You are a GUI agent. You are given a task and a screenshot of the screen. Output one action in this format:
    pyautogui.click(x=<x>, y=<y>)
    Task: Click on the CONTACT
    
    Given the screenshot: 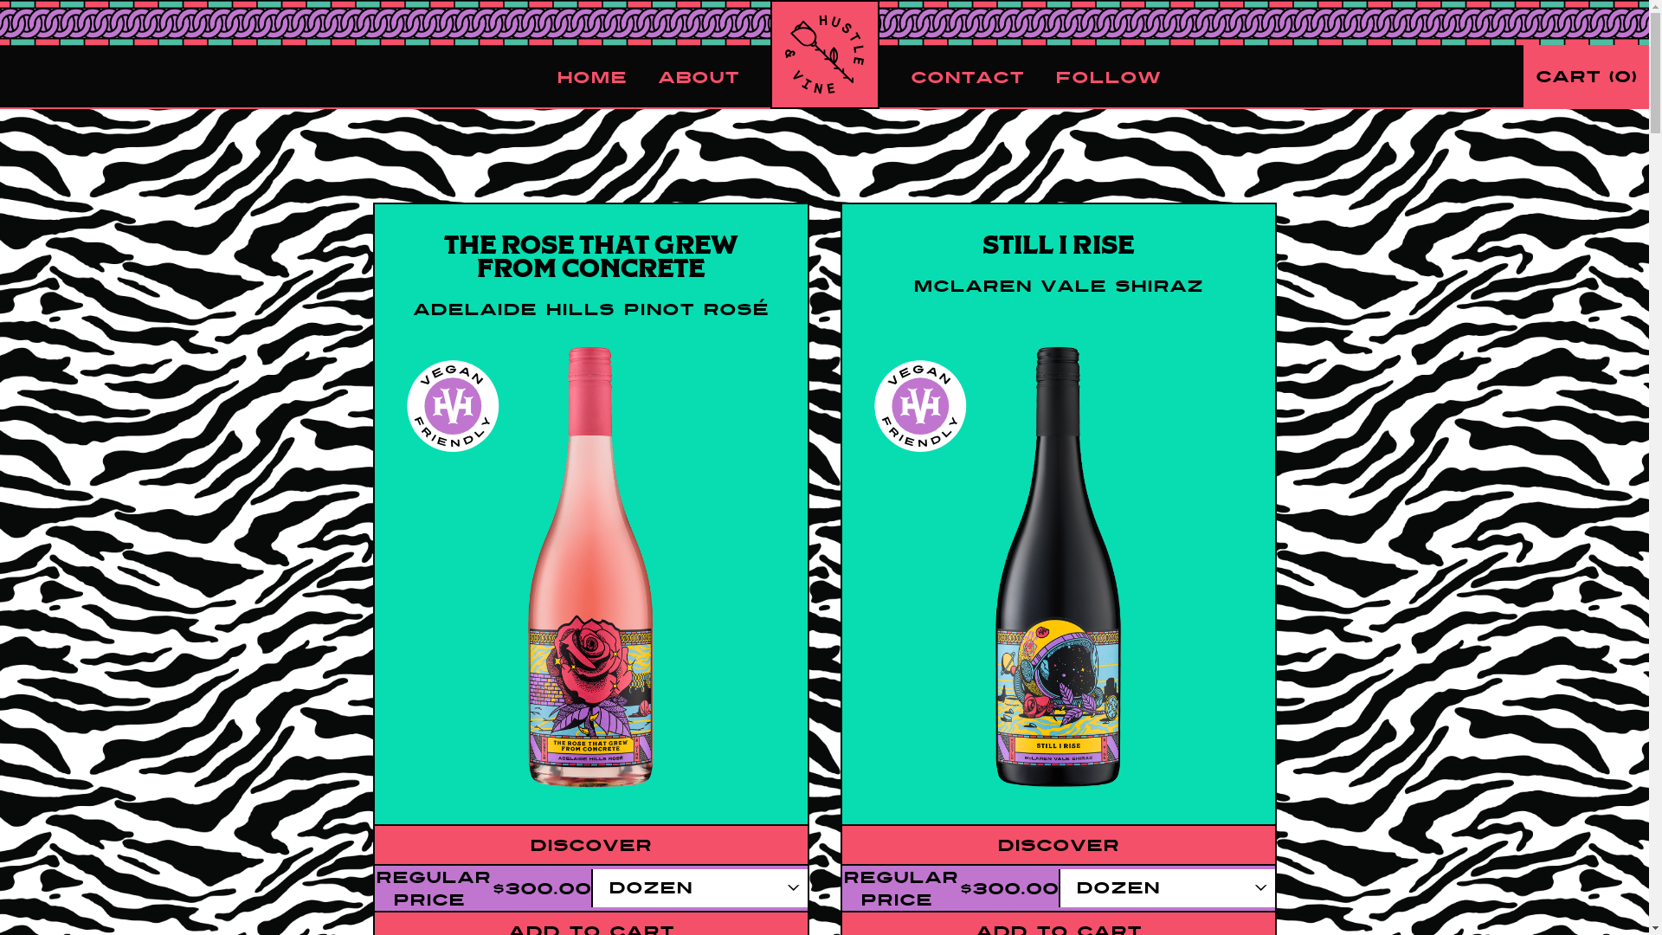 What is the action you would take?
    pyautogui.click(x=952, y=77)
    